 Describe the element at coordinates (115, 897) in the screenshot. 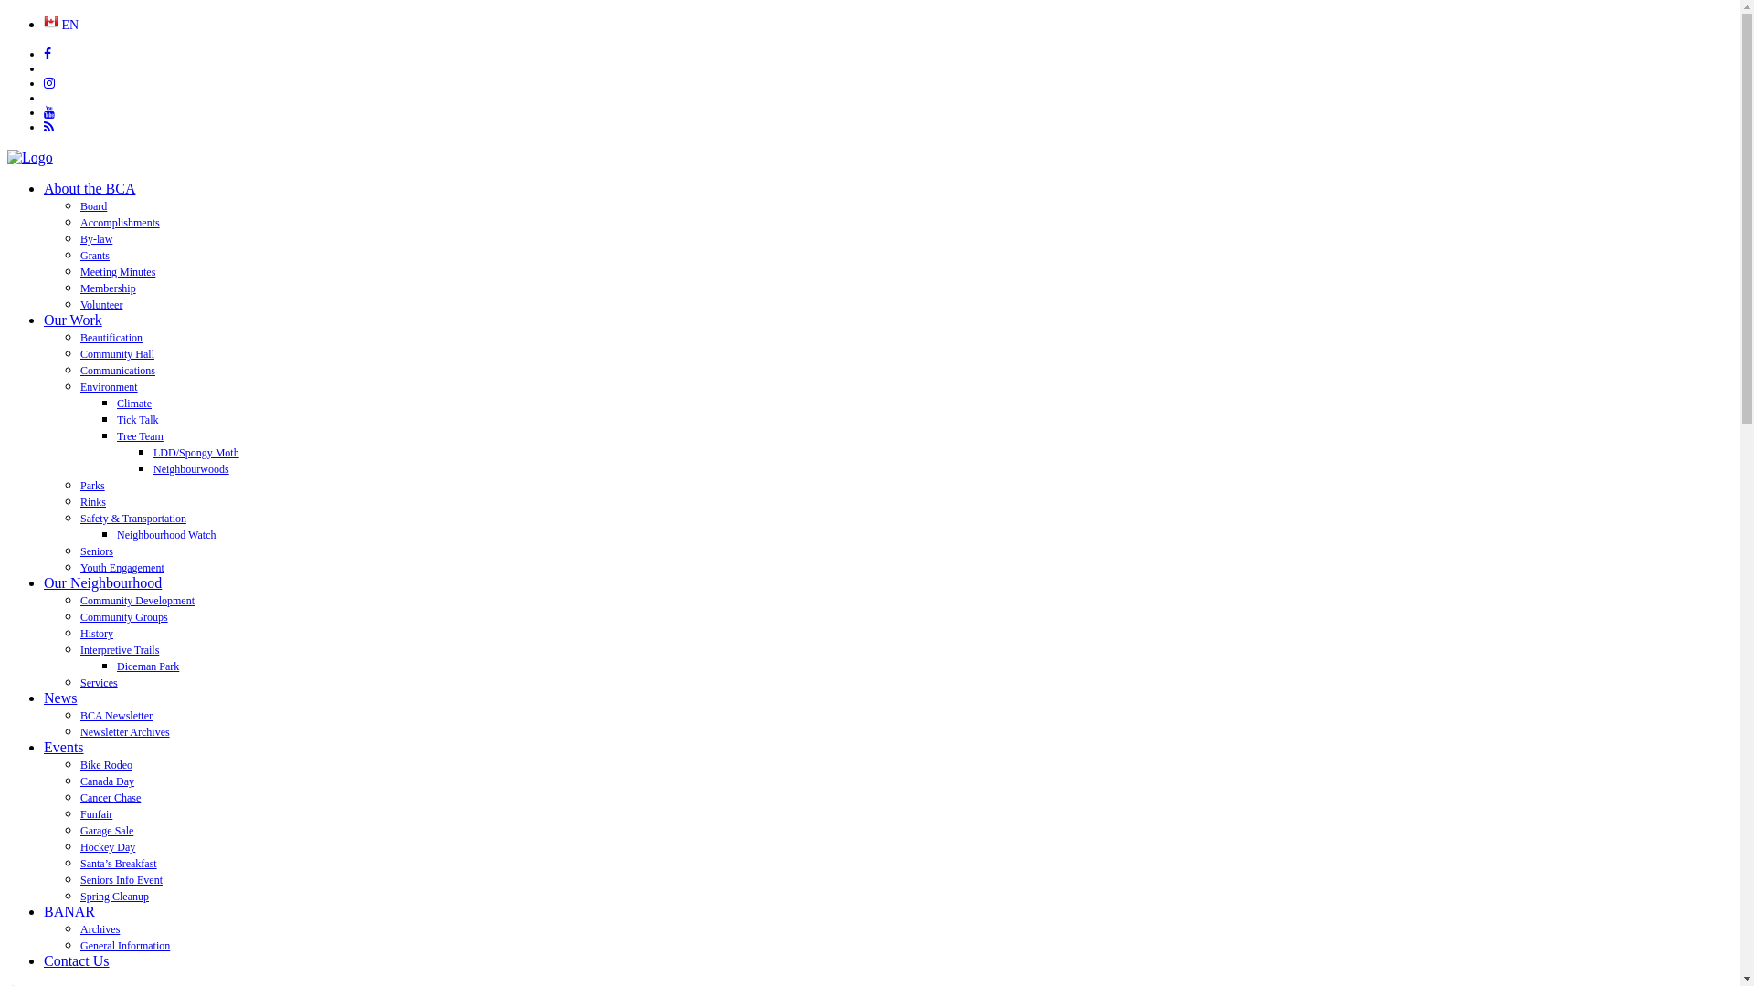

I see `Spring Cleanup` at that location.